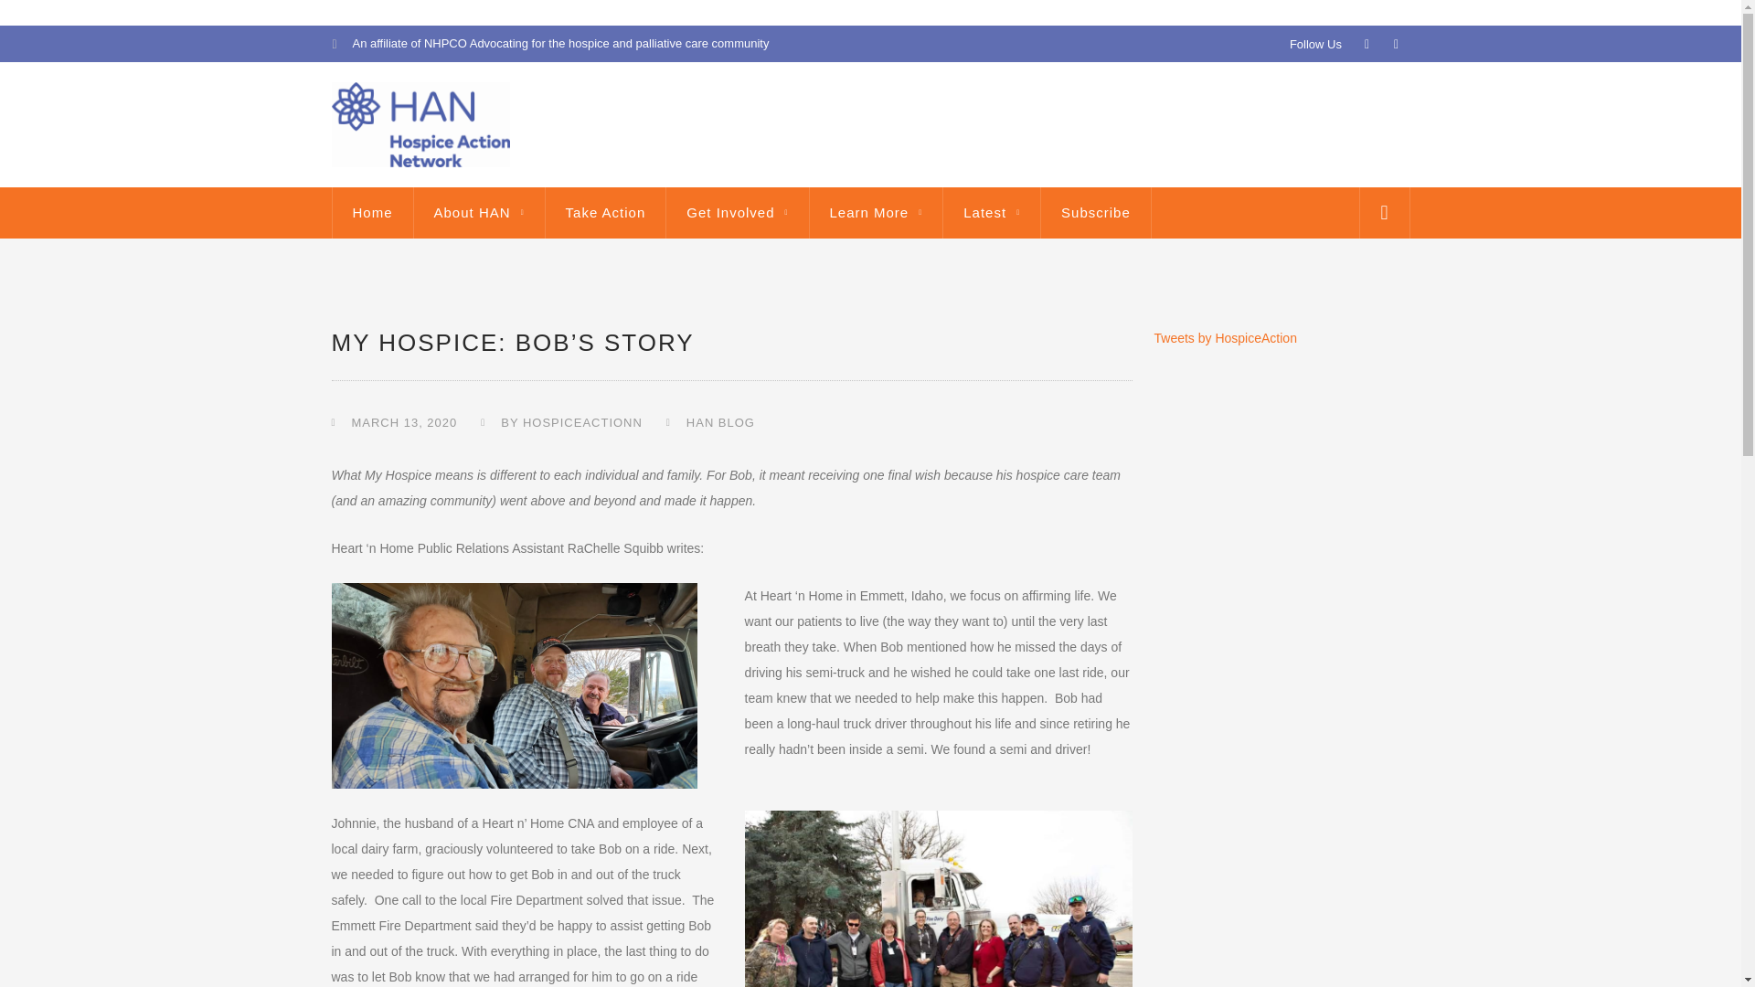 This screenshot has height=987, width=1755. I want to click on Hospice Action Network, so click(420, 122).